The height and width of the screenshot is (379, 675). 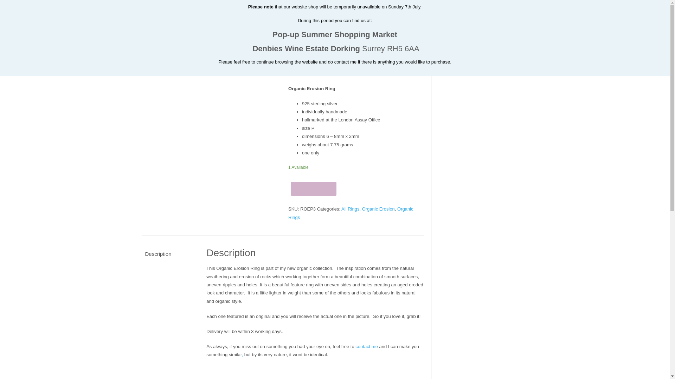 What do you see at coordinates (316, 11) in the screenshot?
I see `EARRINGS` at bounding box center [316, 11].